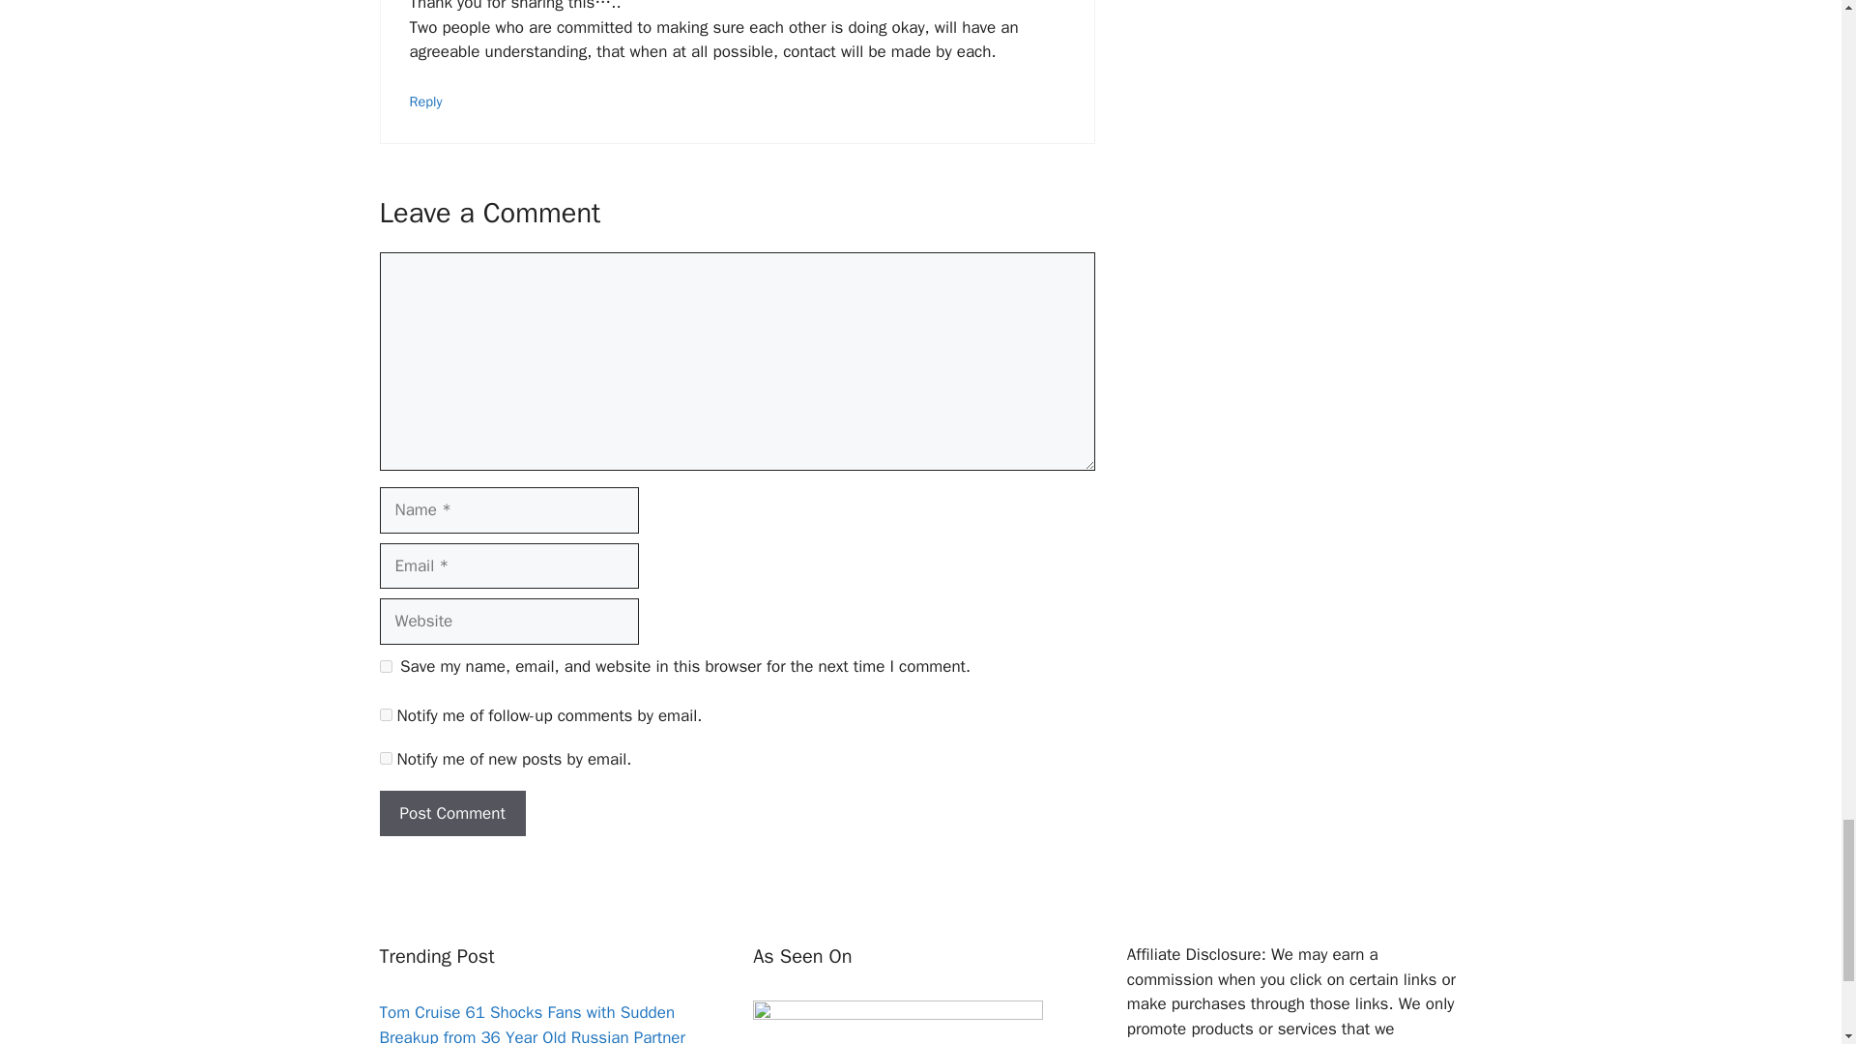 This screenshot has width=1856, height=1044. What do you see at coordinates (385, 665) in the screenshot?
I see `yes` at bounding box center [385, 665].